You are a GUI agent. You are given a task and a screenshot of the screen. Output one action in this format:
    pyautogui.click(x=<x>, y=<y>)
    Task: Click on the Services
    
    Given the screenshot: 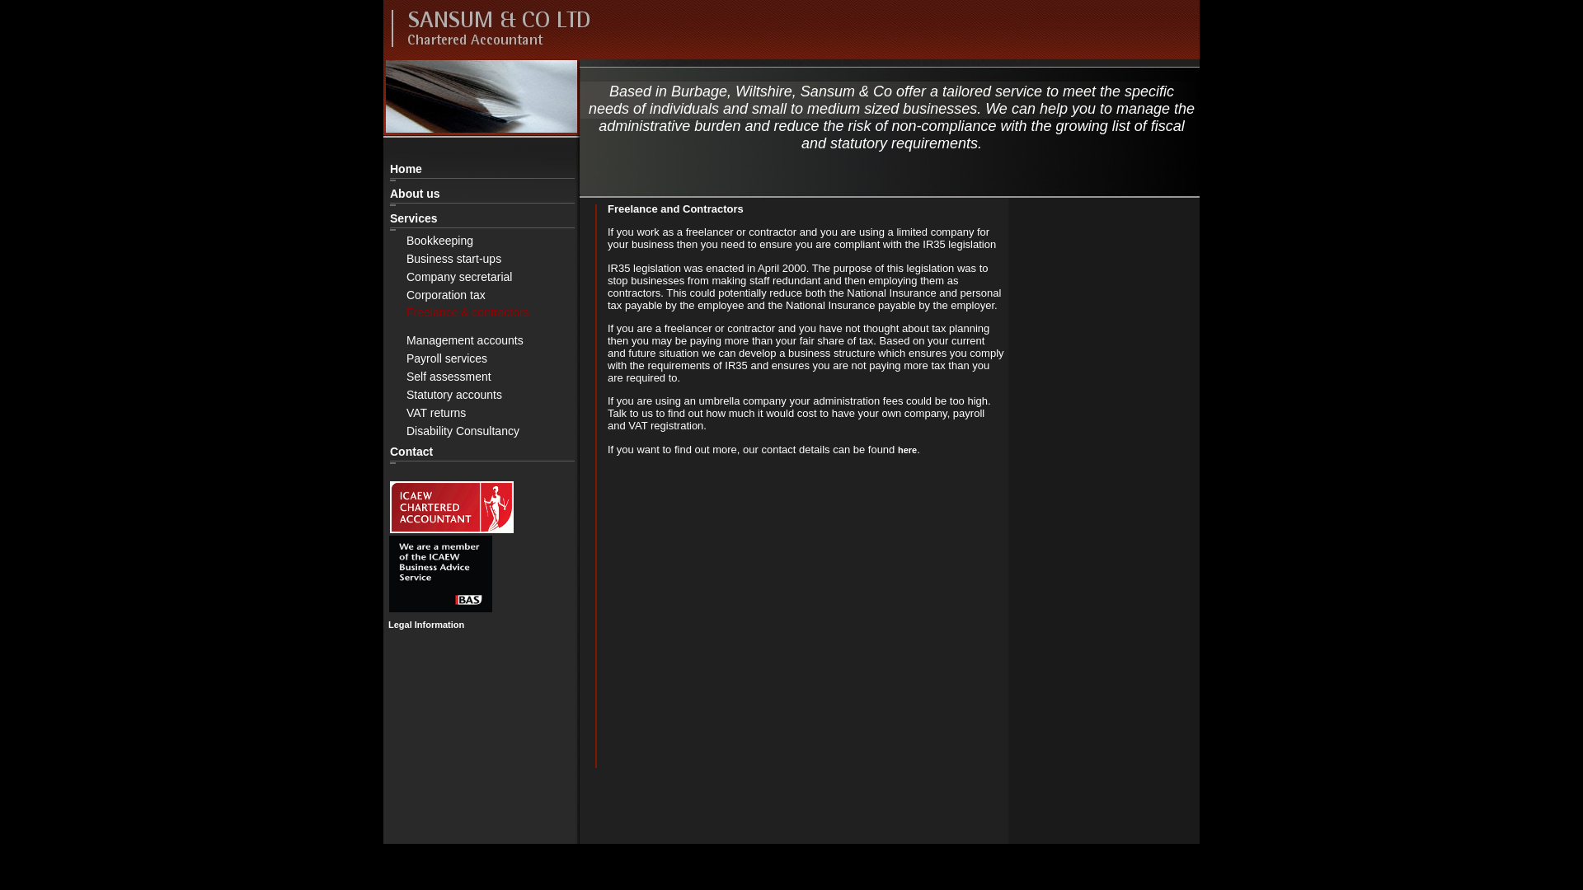 What is the action you would take?
    pyautogui.click(x=483, y=218)
    